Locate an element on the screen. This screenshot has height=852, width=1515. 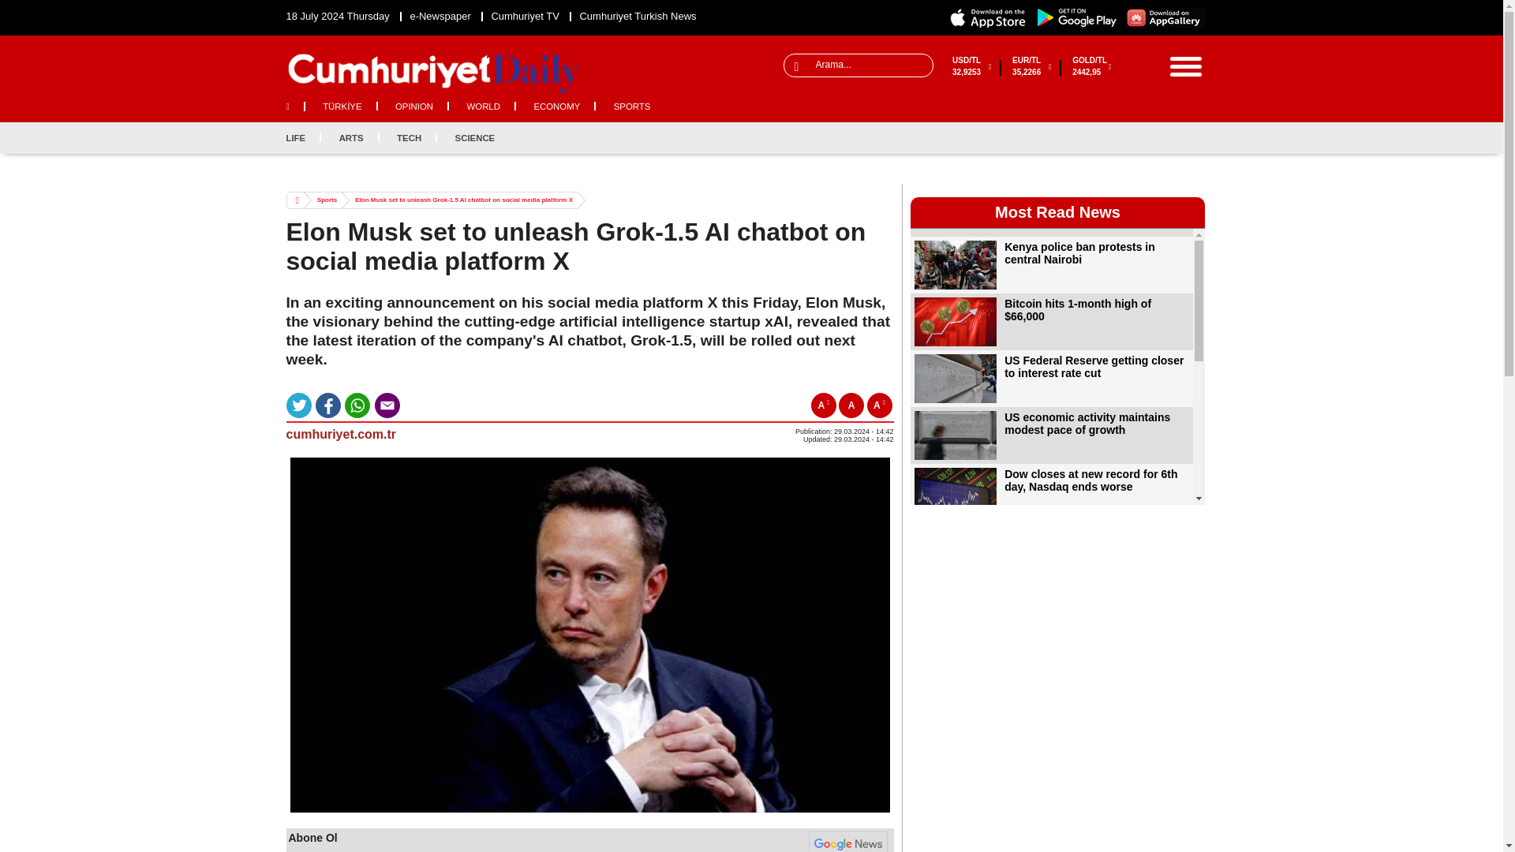
Instagram is located at coordinates (1166, 137).